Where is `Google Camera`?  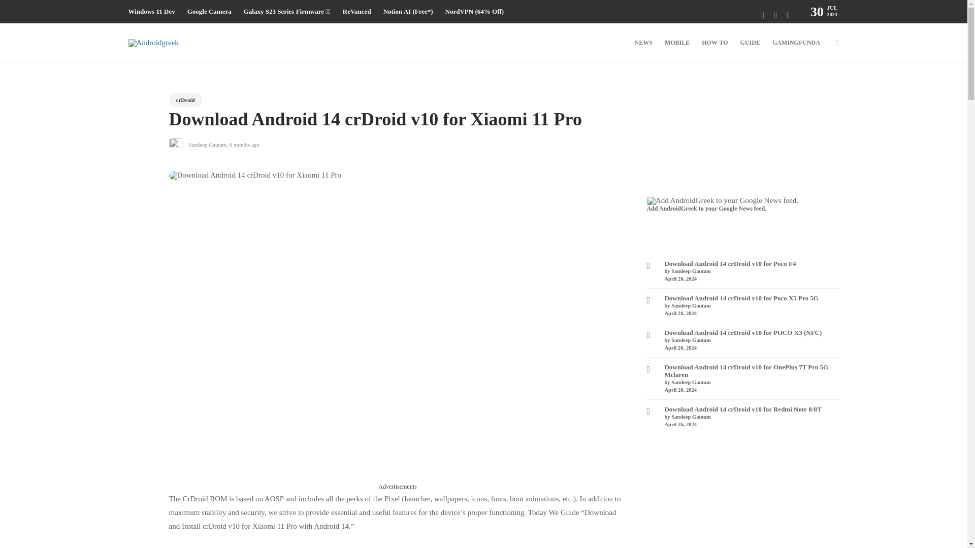 Google Camera is located at coordinates (209, 12).